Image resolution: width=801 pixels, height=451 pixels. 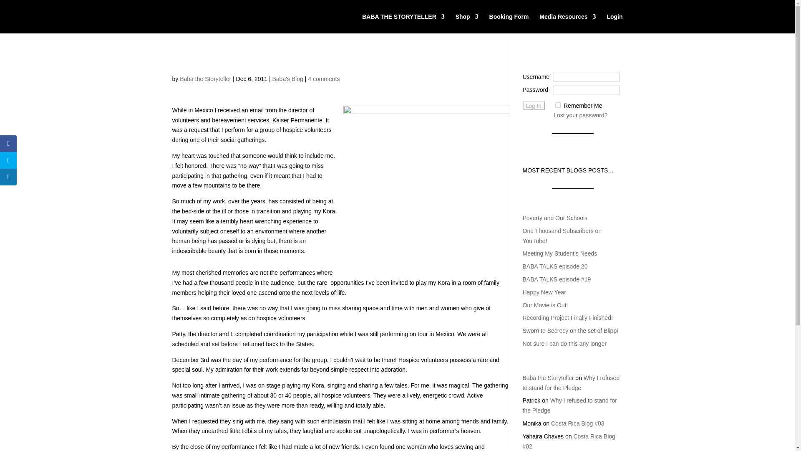 I want to click on Our Movie is Out!, so click(x=545, y=305).